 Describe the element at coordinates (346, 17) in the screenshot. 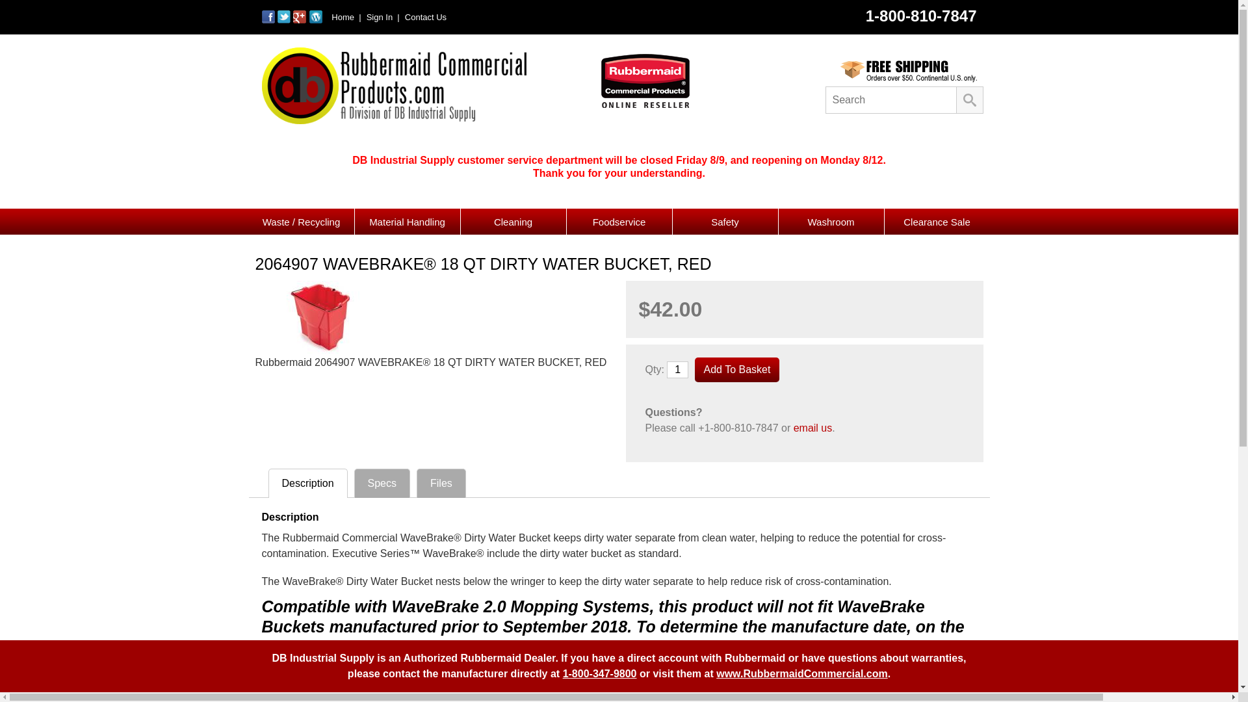

I see `Home` at that location.